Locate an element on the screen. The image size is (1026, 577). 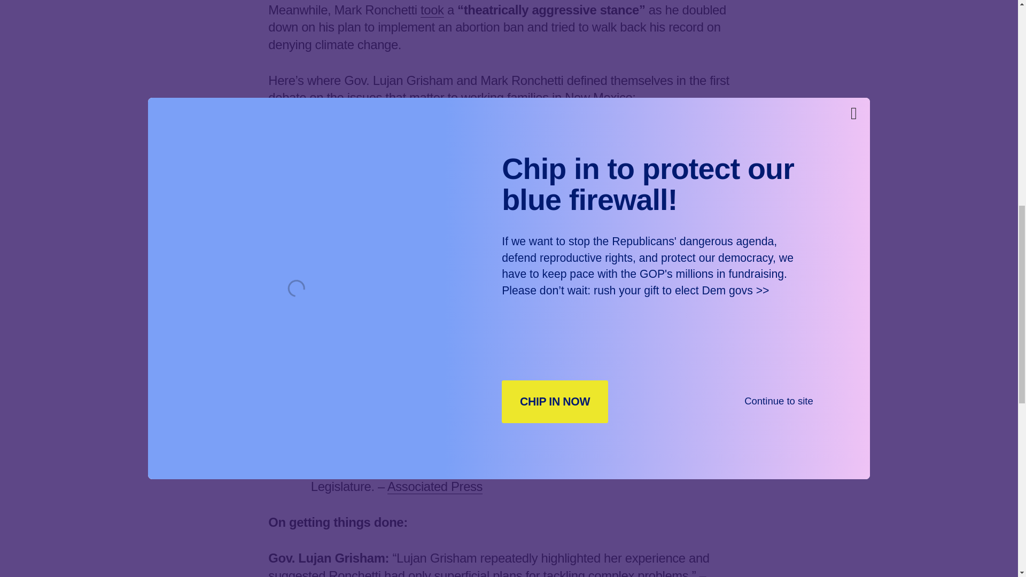
KUNM is located at coordinates (563, 239).